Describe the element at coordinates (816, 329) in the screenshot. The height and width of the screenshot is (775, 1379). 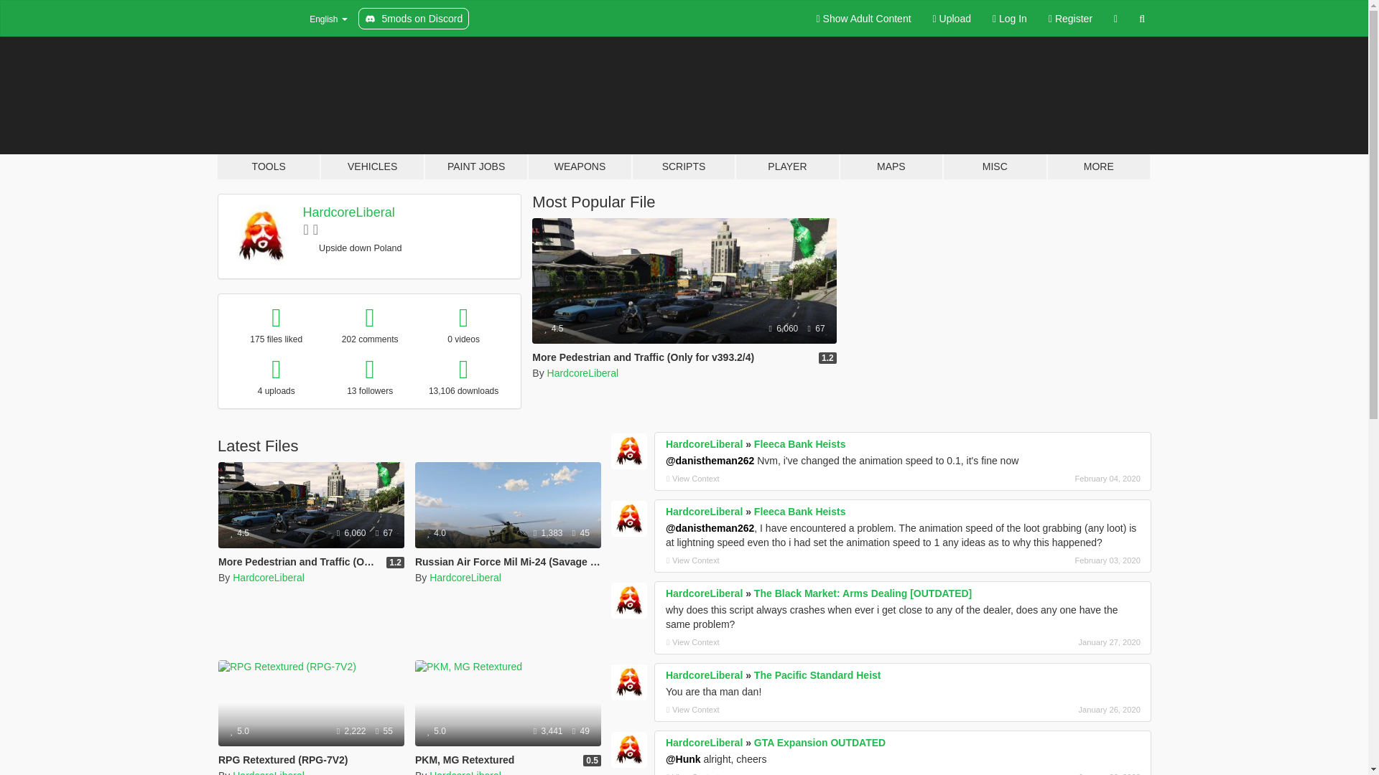
I see `67 Likes` at that location.